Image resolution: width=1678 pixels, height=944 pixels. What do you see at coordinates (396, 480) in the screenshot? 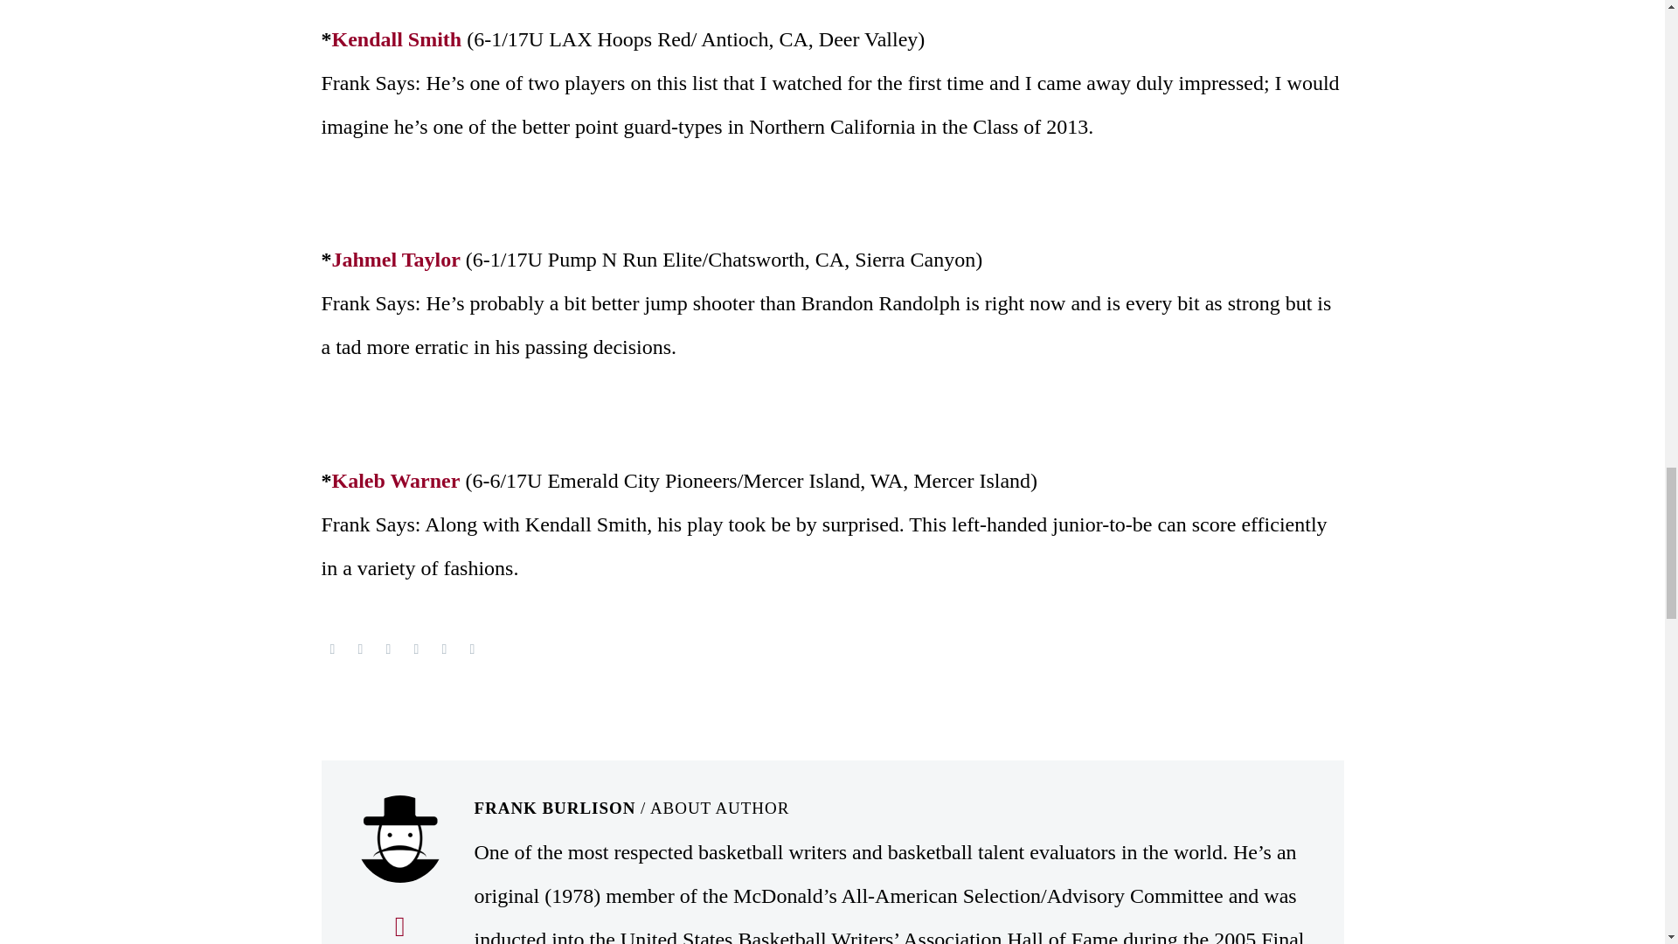
I see `Kaleb Warner` at bounding box center [396, 480].